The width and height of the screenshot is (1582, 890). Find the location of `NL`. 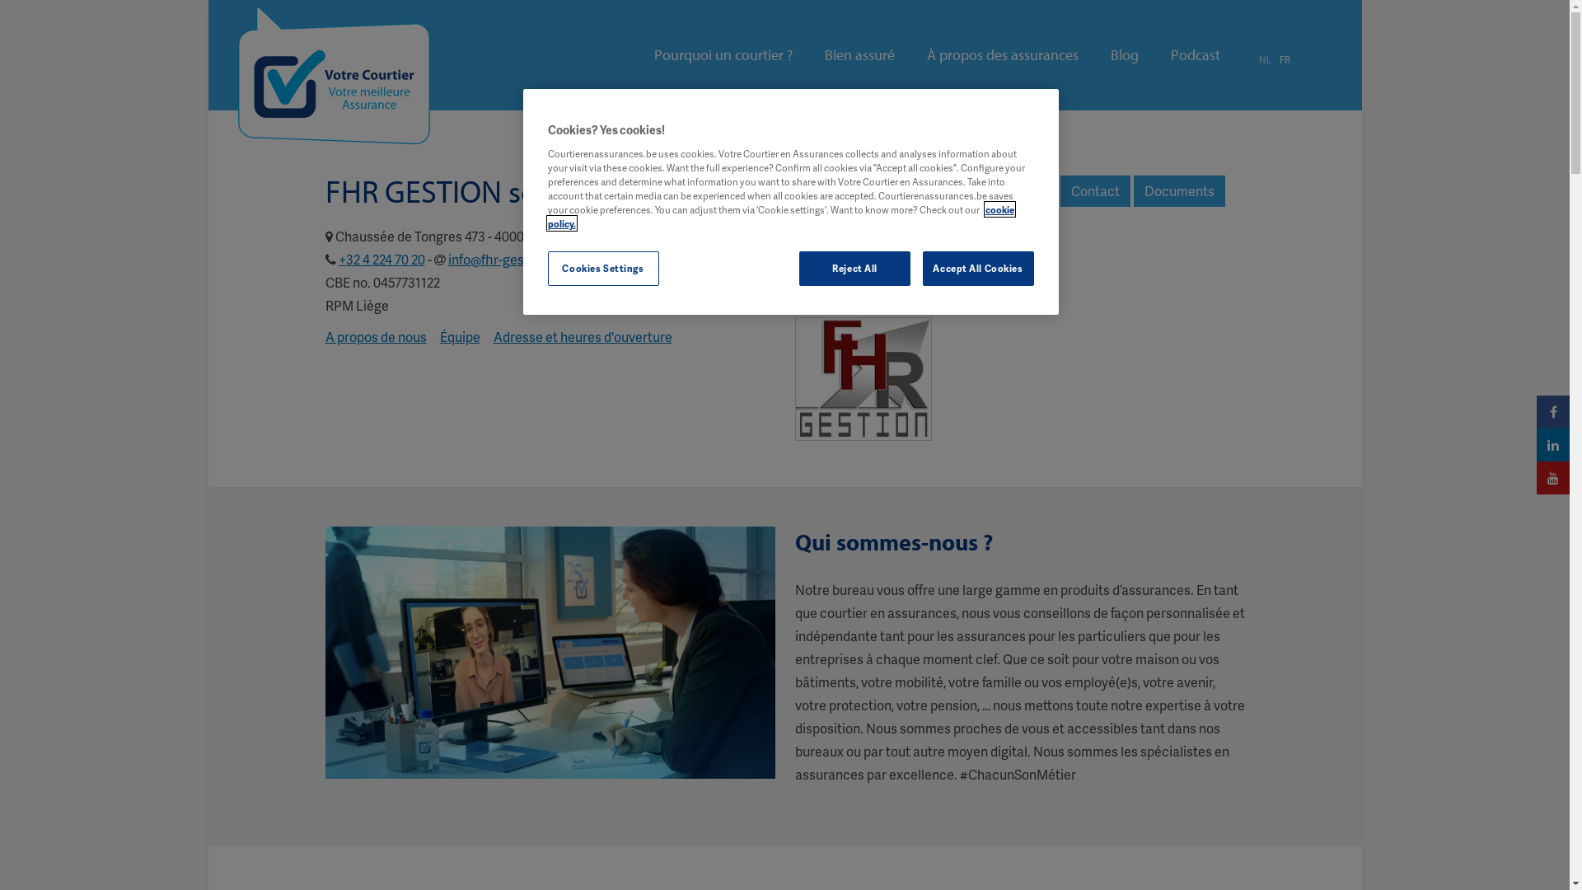

NL is located at coordinates (1266, 59).